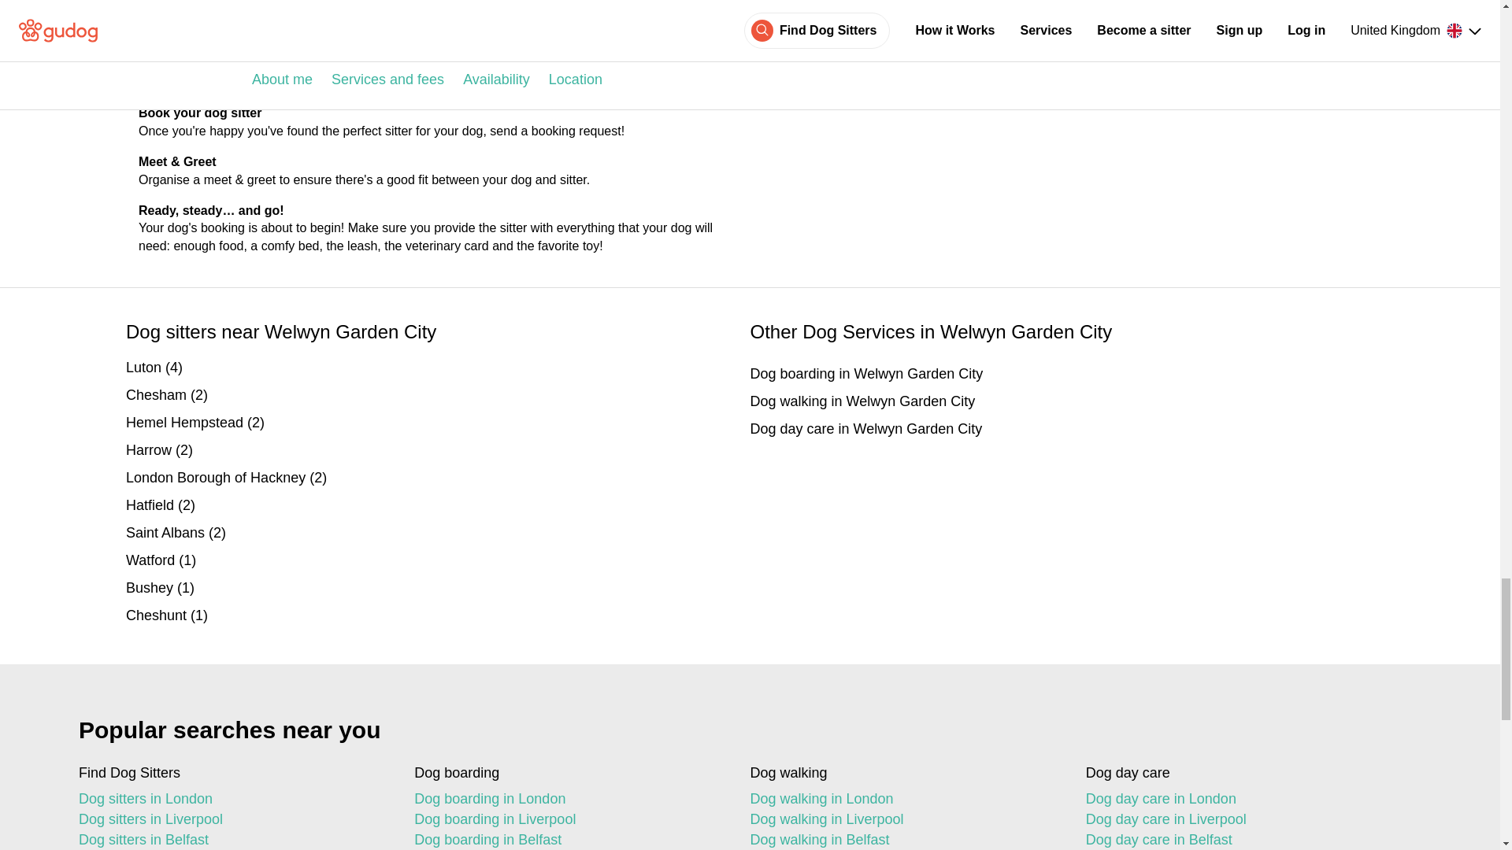 The width and height of the screenshot is (1512, 850). Describe the element at coordinates (438, 367) in the screenshot. I see `Dog boarding Luton` at that location.